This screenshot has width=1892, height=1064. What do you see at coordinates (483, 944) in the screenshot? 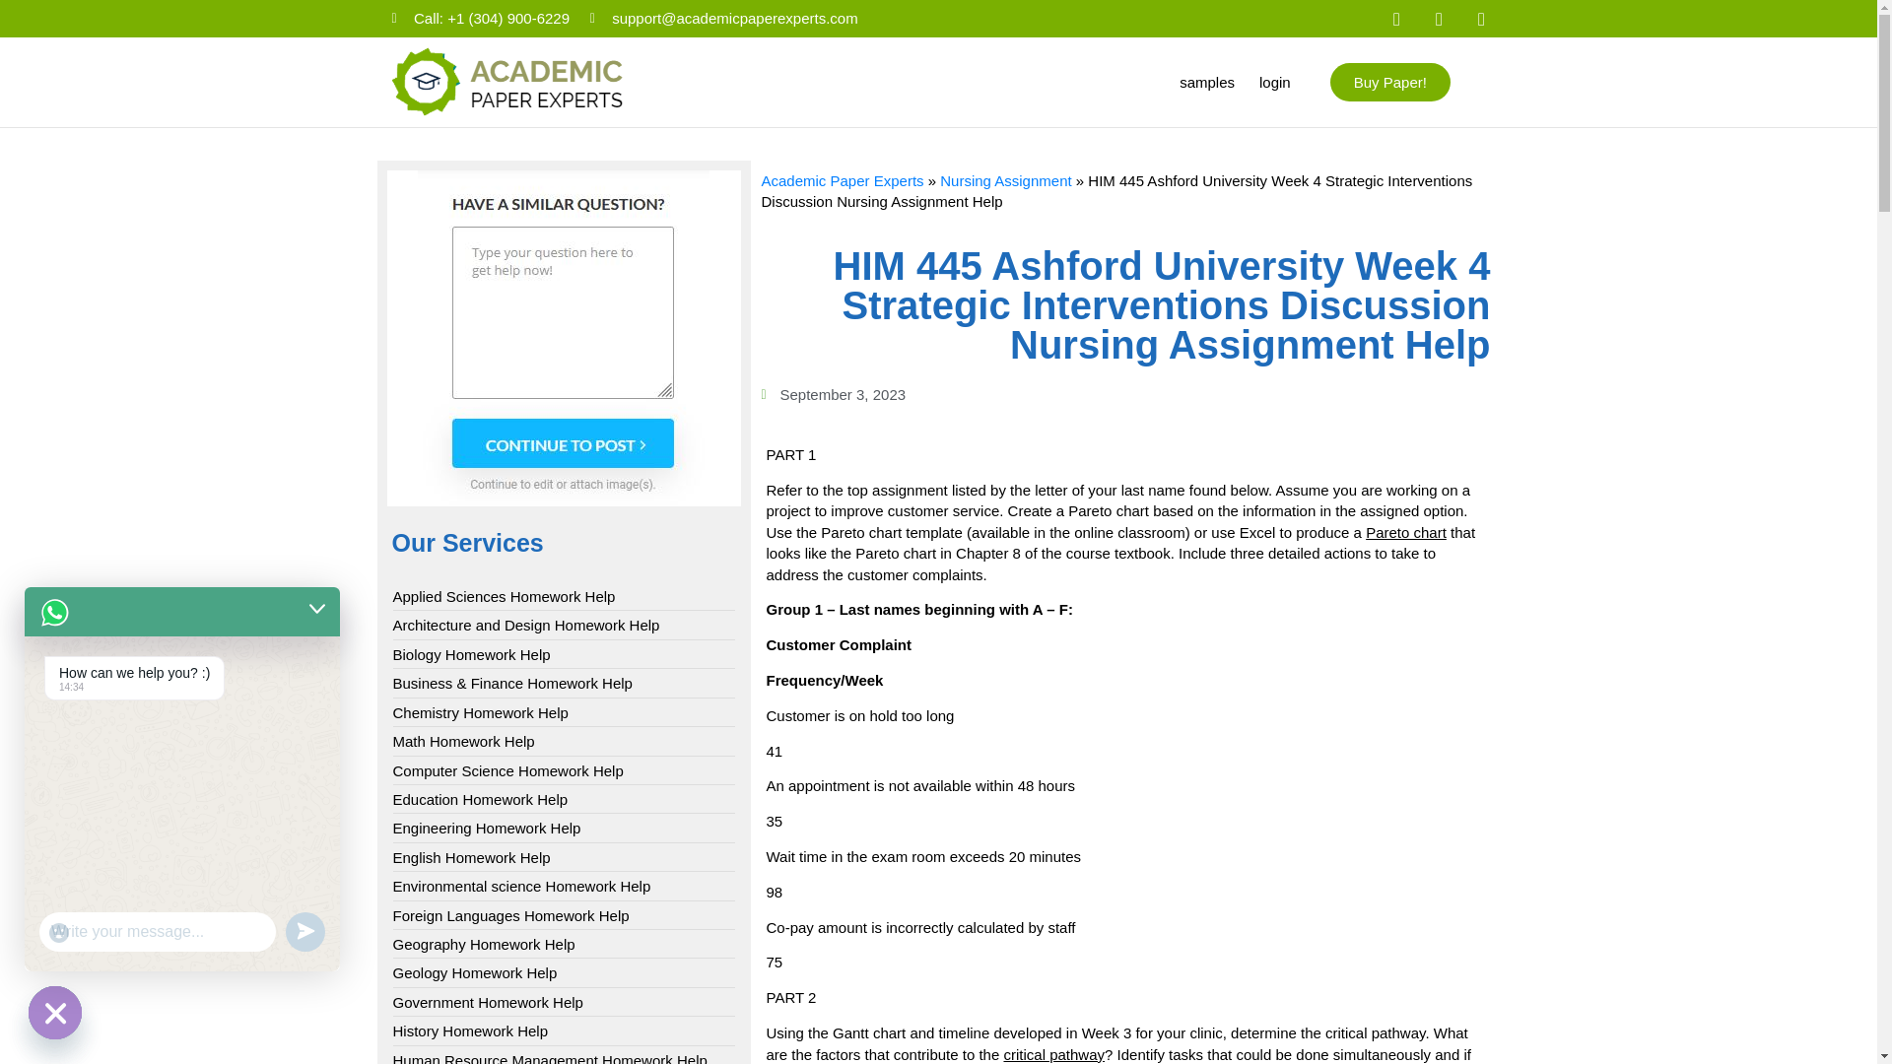
I see `Geography Homework Help` at bounding box center [483, 944].